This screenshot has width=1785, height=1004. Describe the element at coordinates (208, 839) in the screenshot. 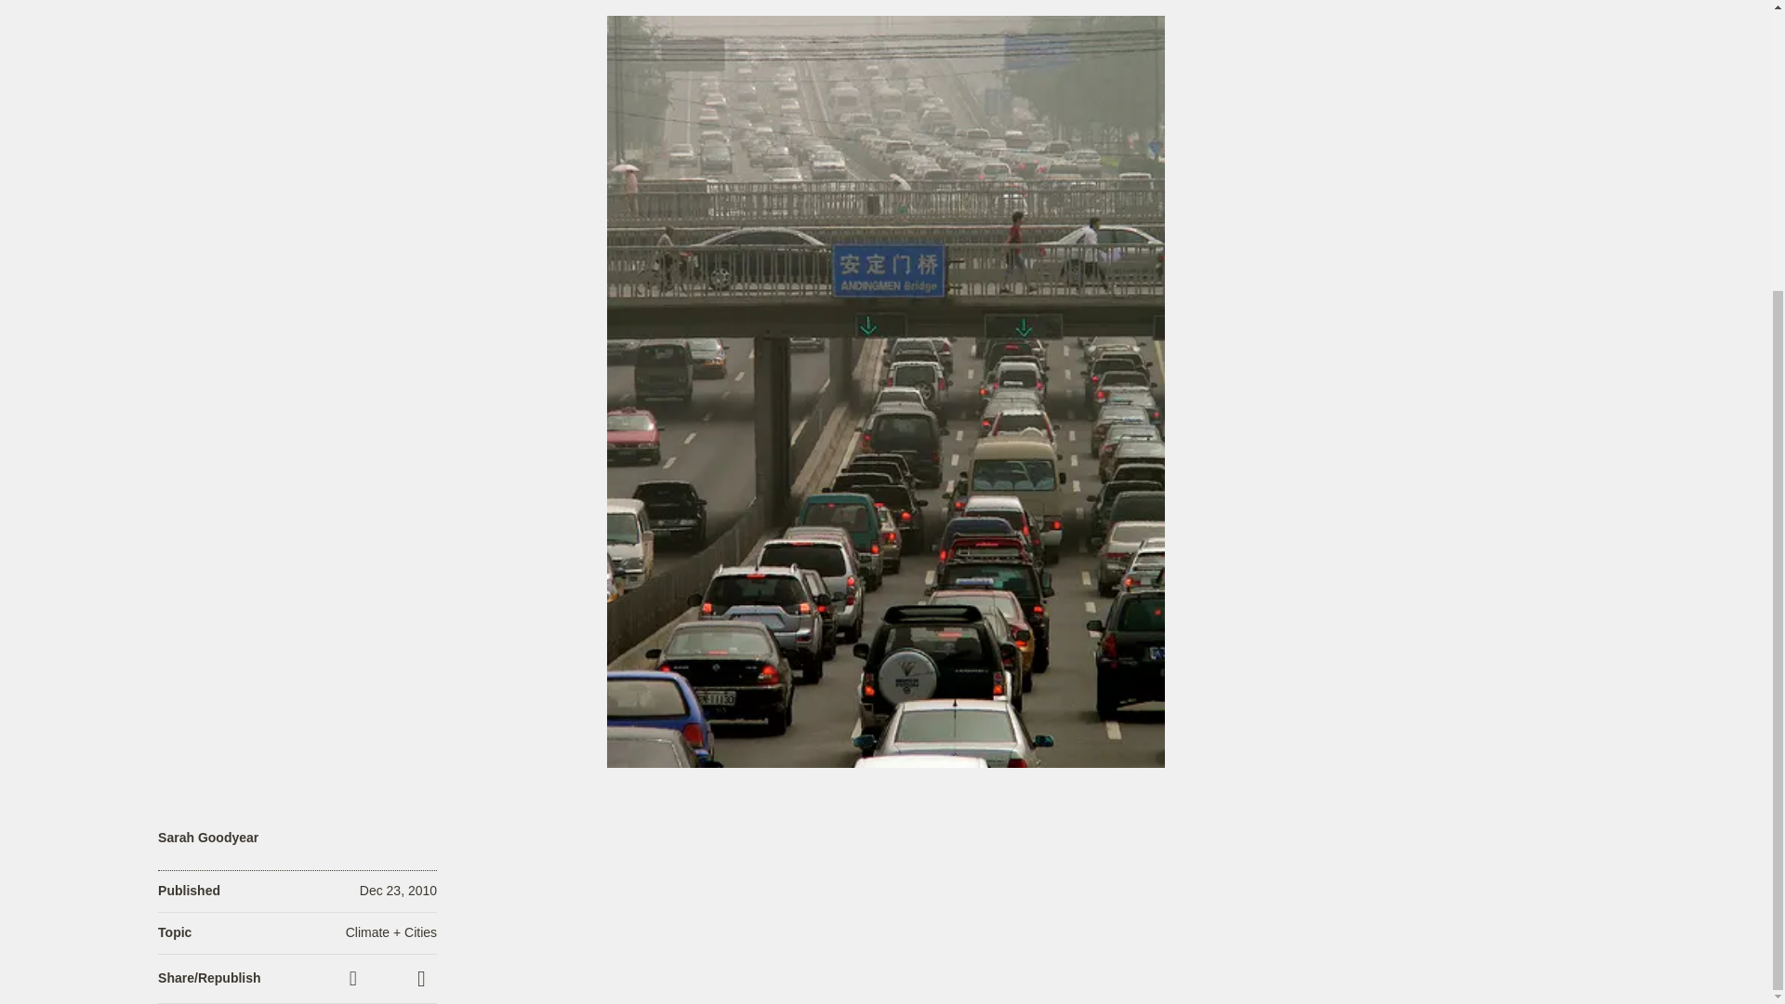

I see `Sarah Goodyear` at that location.